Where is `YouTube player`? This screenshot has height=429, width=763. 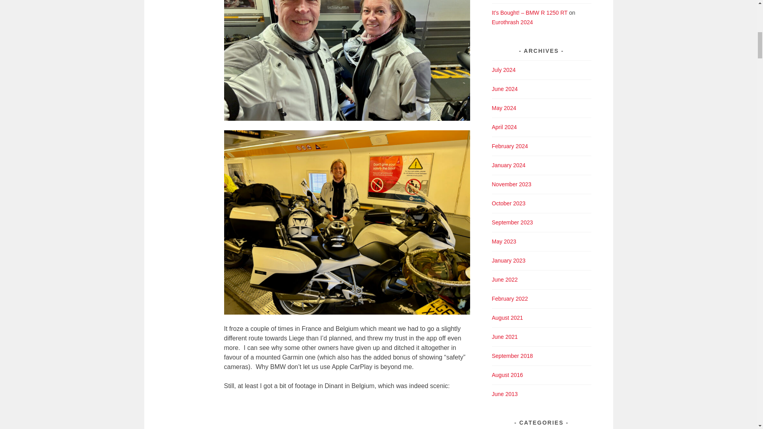 YouTube player is located at coordinates (347, 415).